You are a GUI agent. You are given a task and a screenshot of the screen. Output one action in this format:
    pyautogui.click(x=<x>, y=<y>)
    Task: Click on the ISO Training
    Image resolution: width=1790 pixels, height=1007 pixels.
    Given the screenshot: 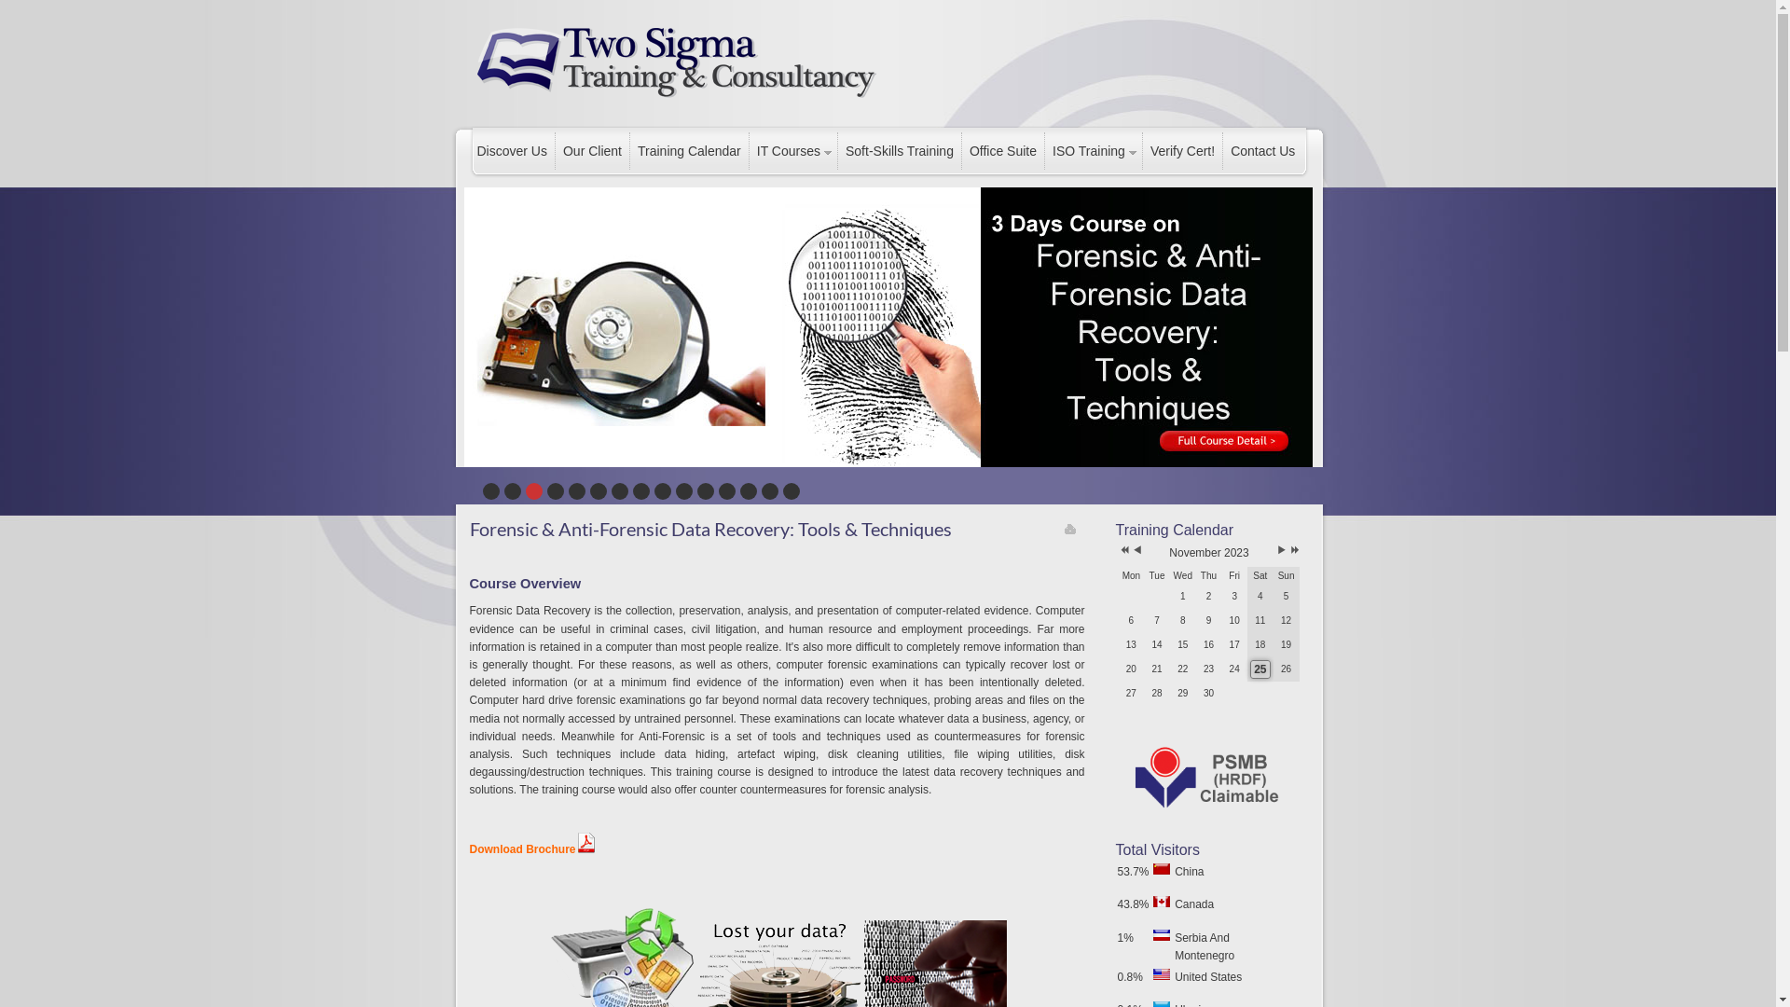 What is the action you would take?
    pyautogui.click(x=1093, y=151)
    